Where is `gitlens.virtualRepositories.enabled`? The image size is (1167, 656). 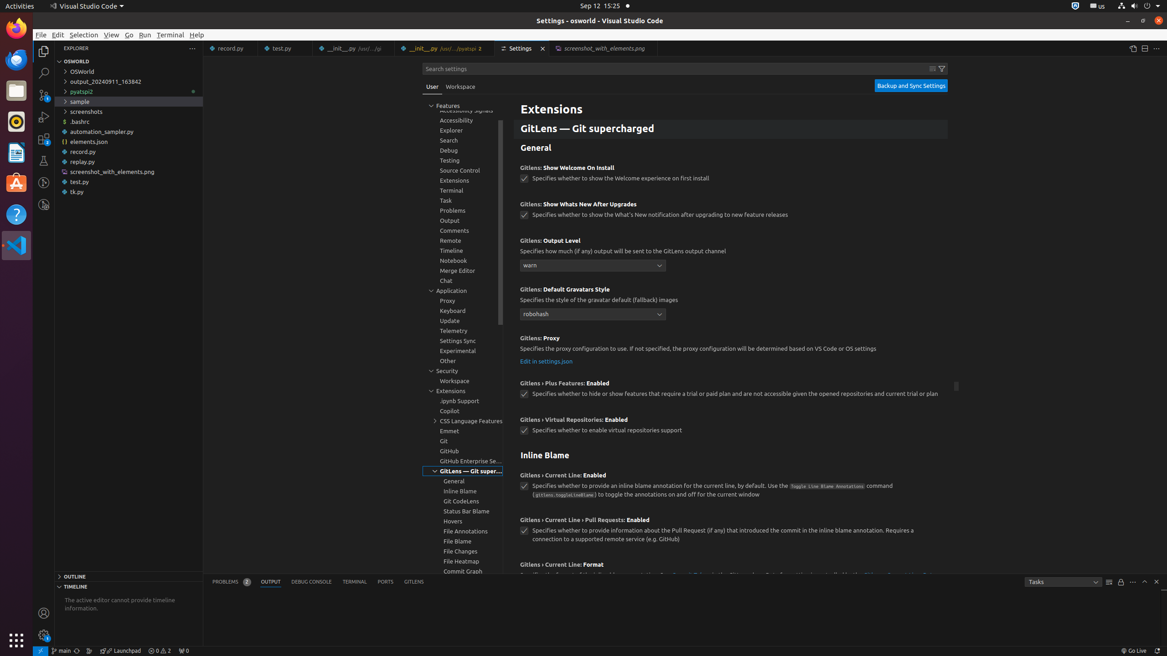 gitlens.virtualRepositories.enabled is located at coordinates (524, 431).